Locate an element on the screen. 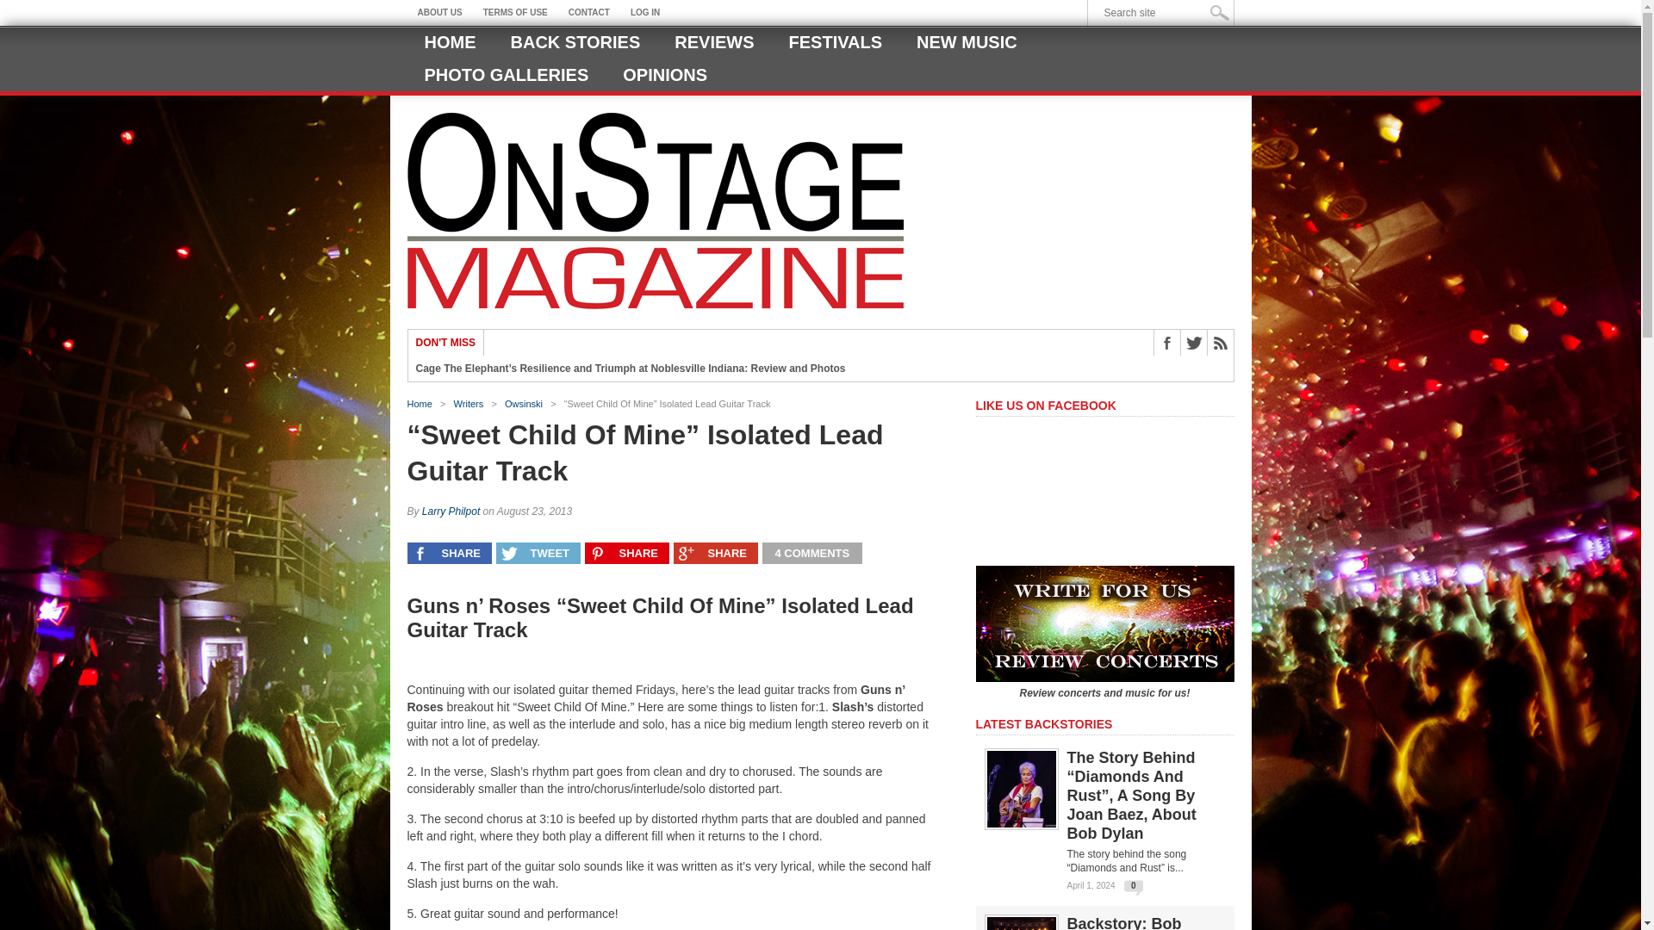 The width and height of the screenshot is (1654, 930). Posts by Larry Philpot is located at coordinates (450, 512).